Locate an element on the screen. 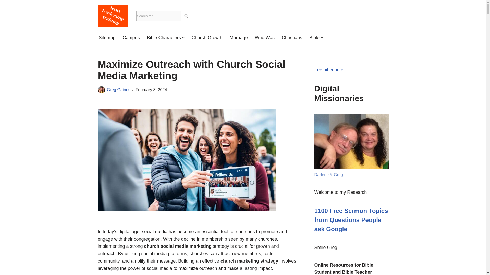  Campus is located at coordinates (131, 38).